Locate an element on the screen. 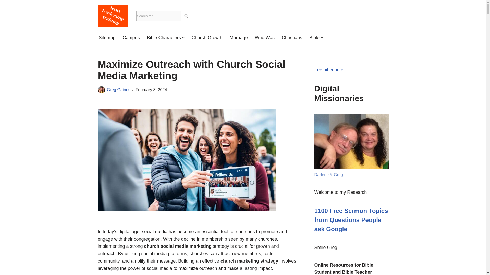  Campus is located at coordinates (131, 38).